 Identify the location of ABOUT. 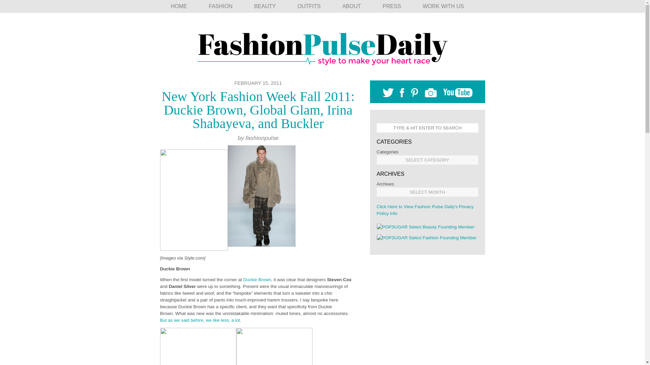
(351, 6).